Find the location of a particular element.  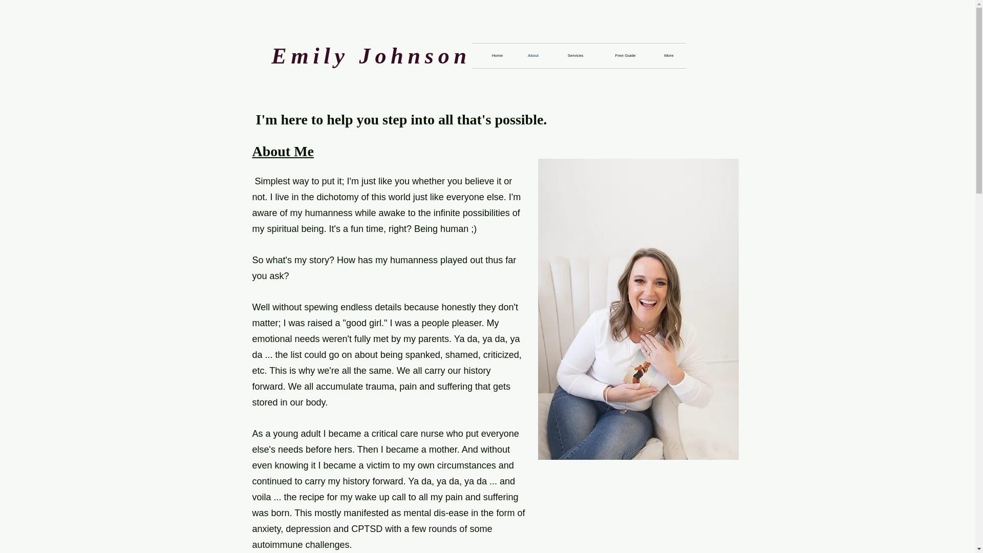

Services is located at coordinates (575, 55).